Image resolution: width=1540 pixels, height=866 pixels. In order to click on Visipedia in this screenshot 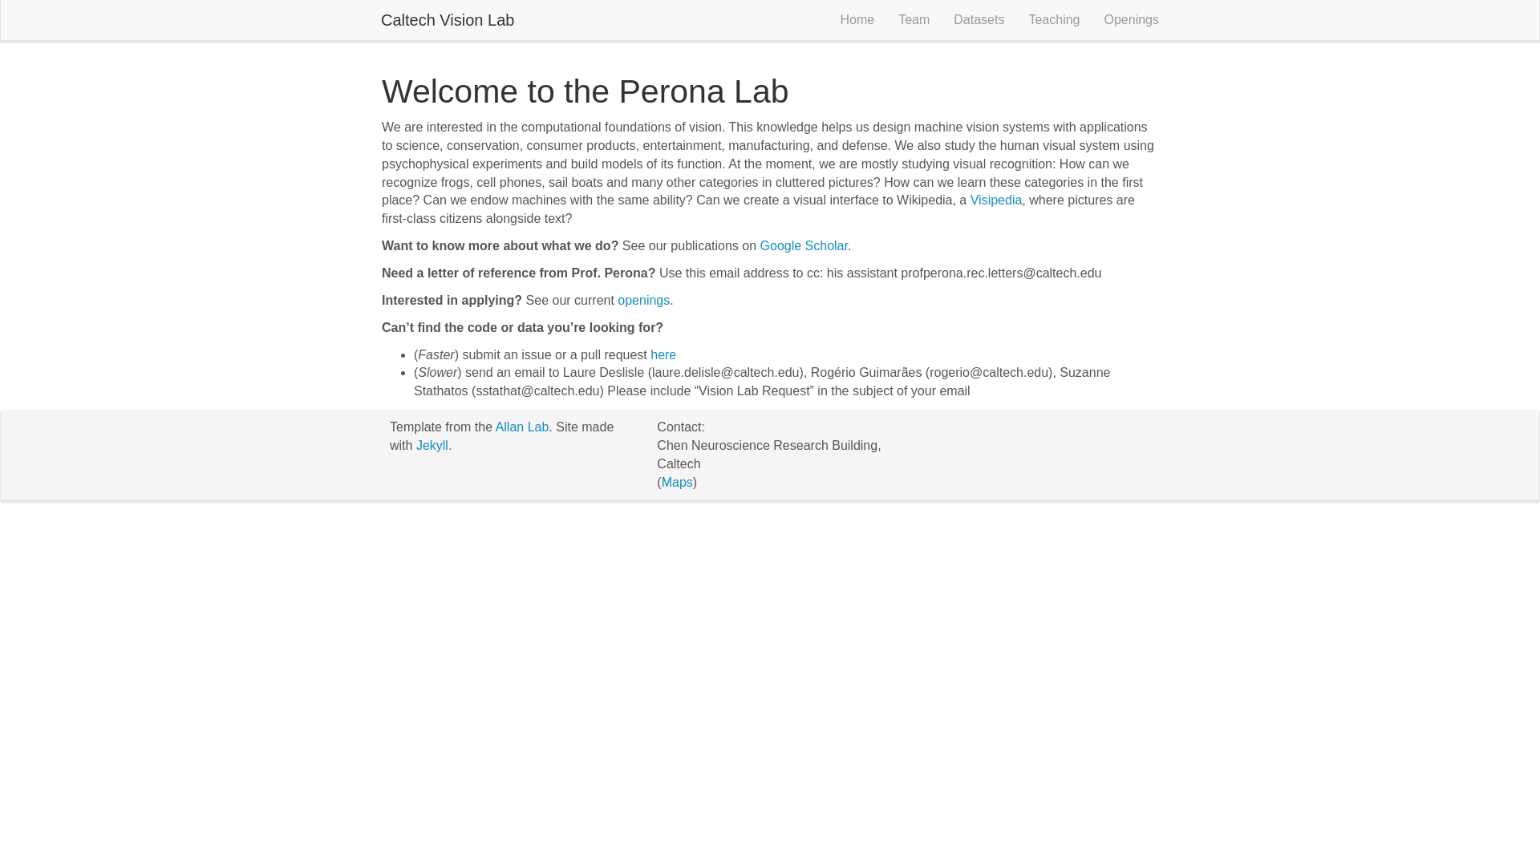, I will do `click(996, 200)`.